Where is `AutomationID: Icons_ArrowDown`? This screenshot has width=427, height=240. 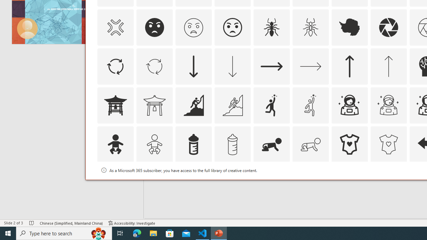 AutomationID: Icons_ArrowDown is located at coordinates (193, 66).